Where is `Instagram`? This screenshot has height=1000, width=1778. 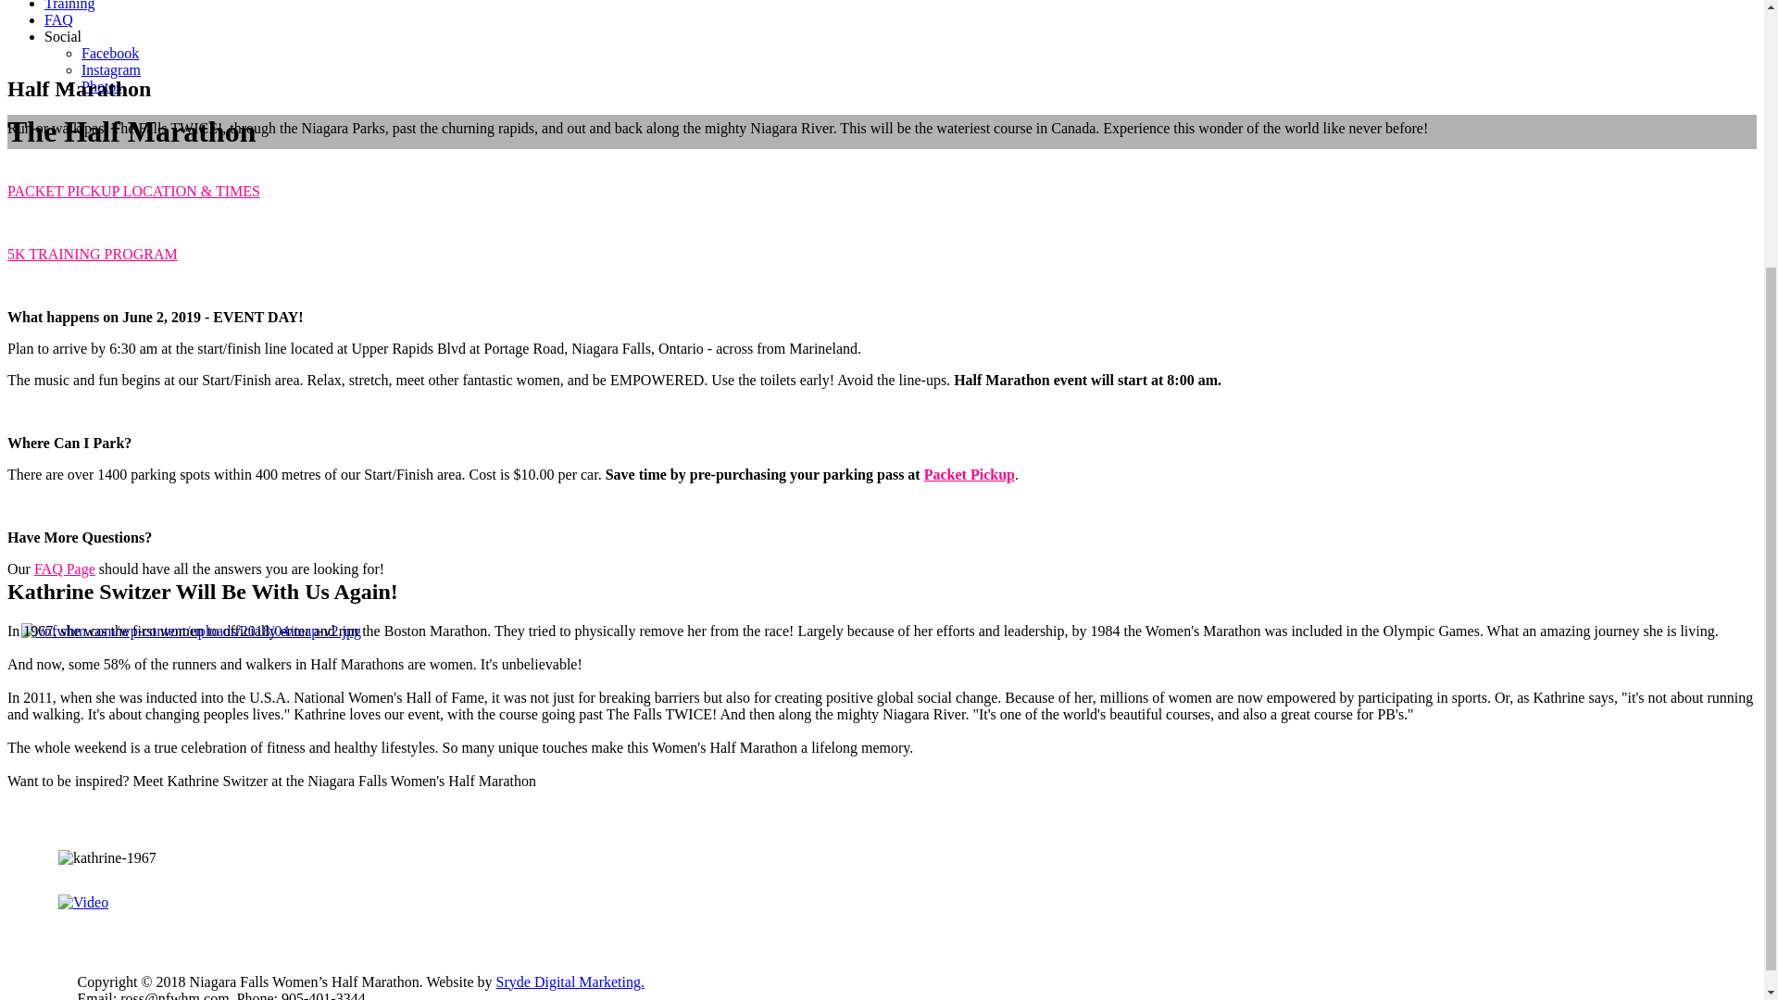 Instagram is located at coordinates (111, 69).